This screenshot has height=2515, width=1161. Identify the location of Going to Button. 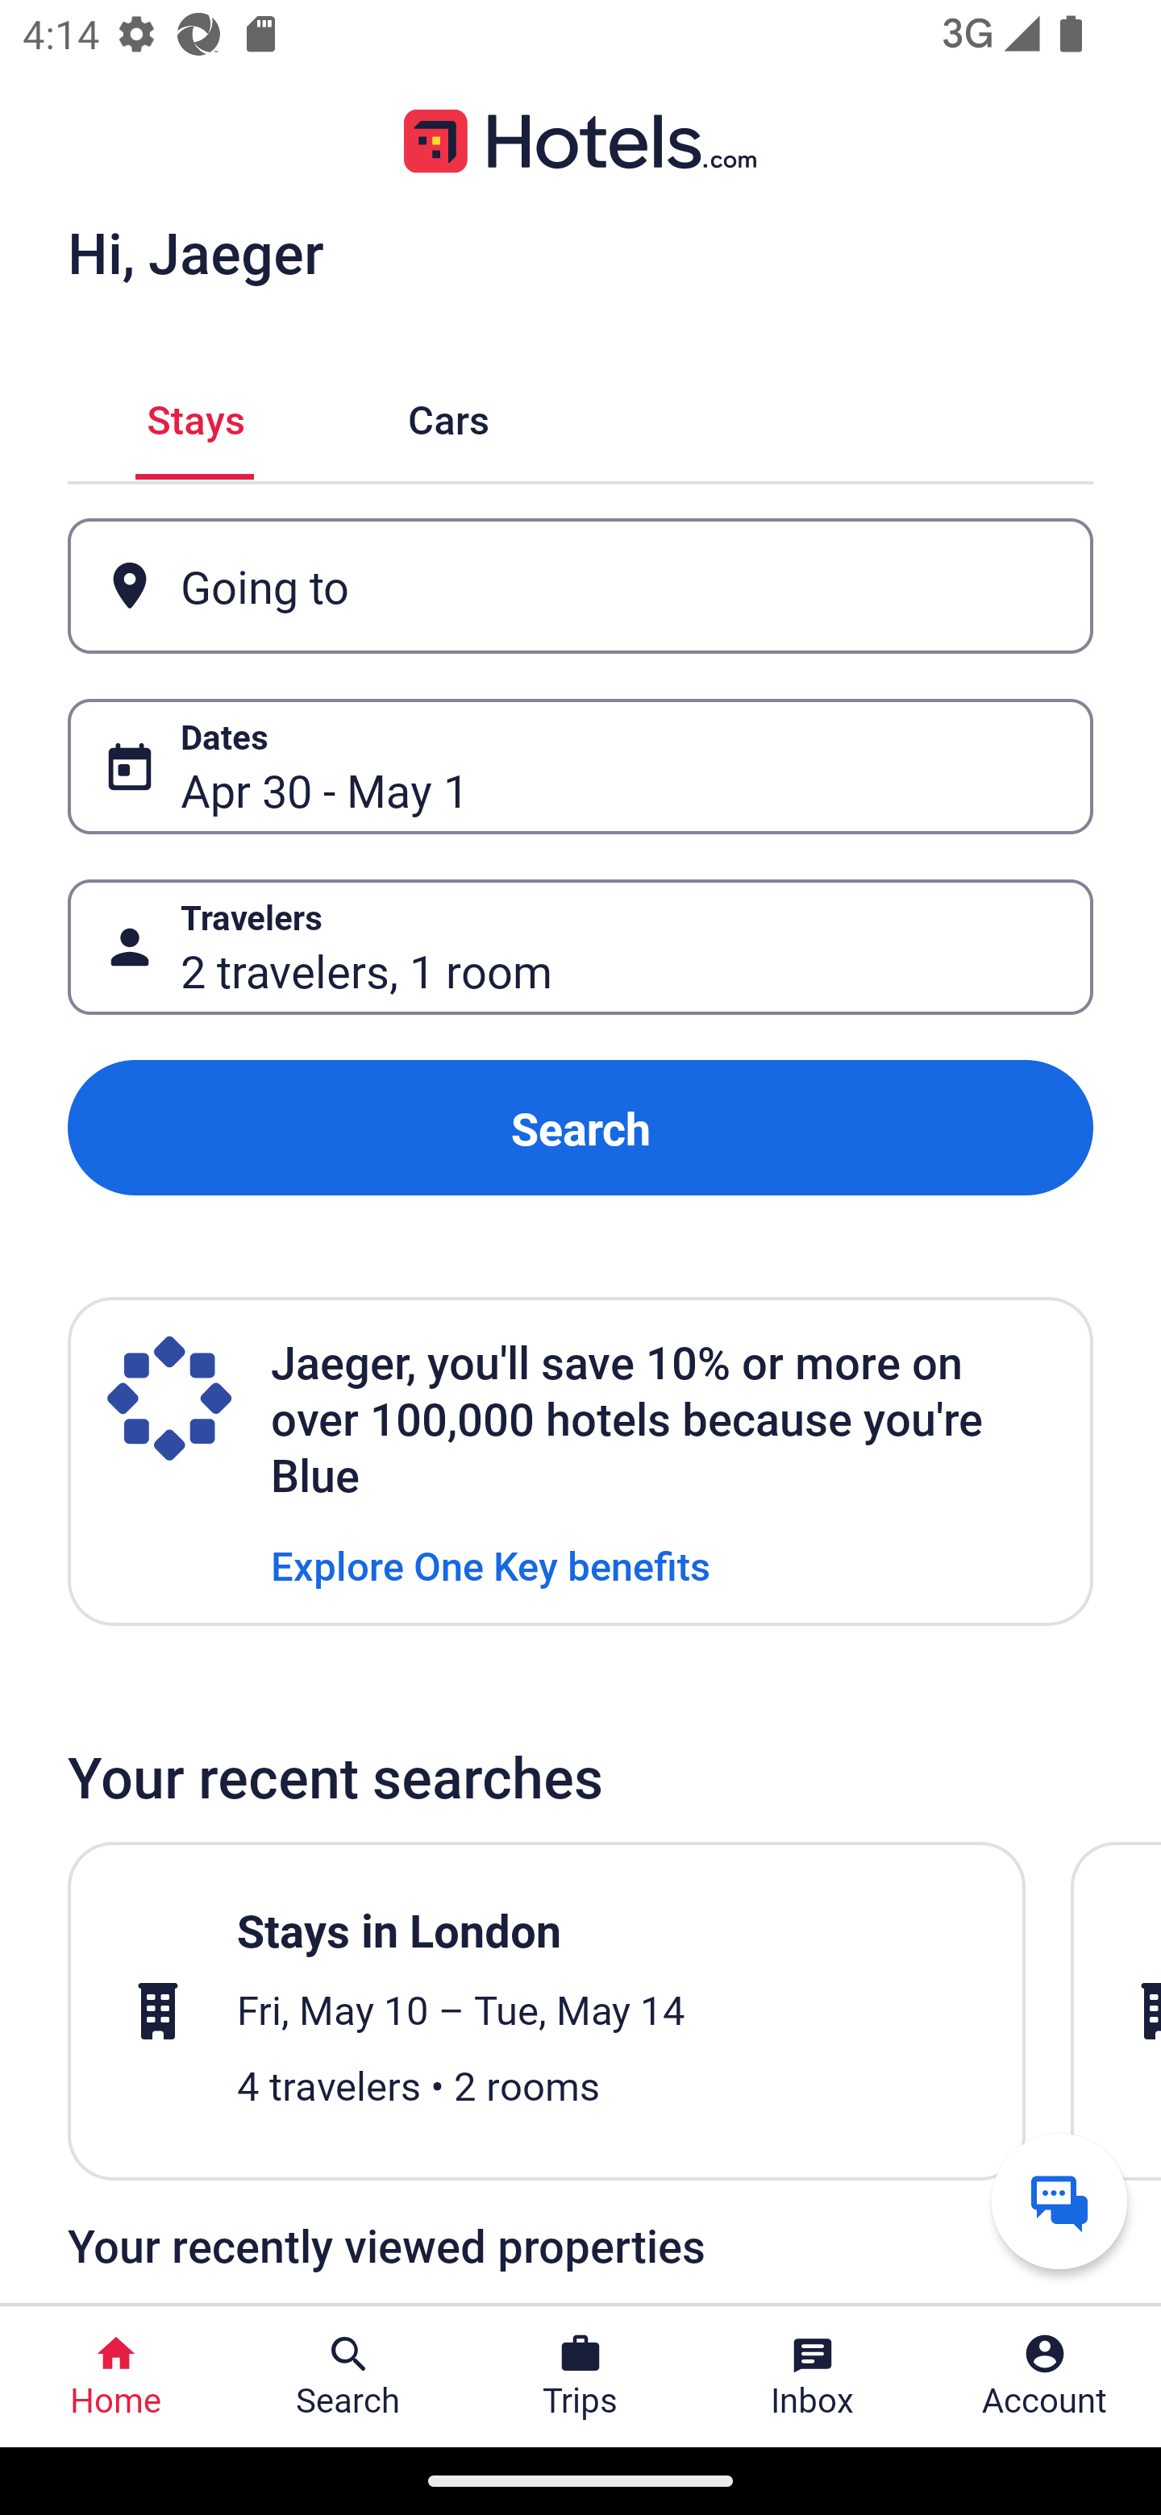
(580, 585).